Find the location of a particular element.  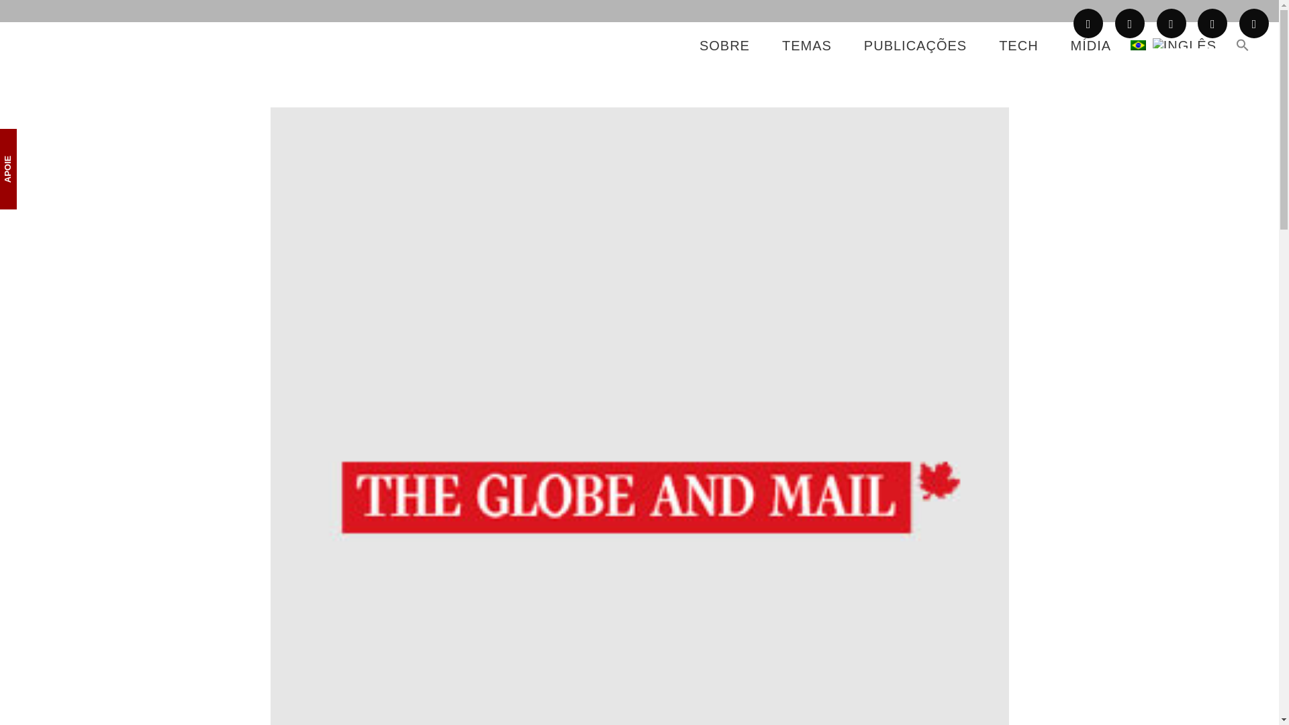

SOBRE is located at coordinates (724, 46).